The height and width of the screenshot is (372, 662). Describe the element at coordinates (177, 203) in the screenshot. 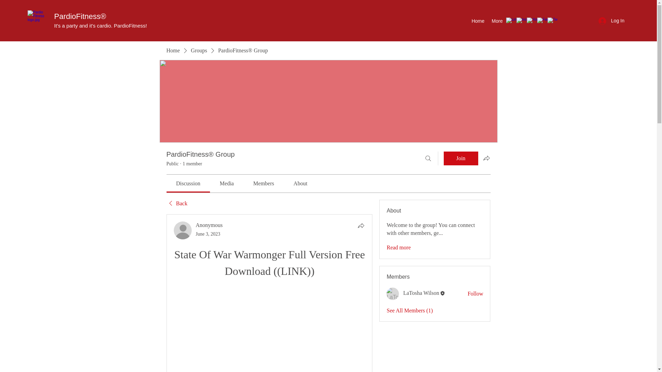

I see `Back` at that location.